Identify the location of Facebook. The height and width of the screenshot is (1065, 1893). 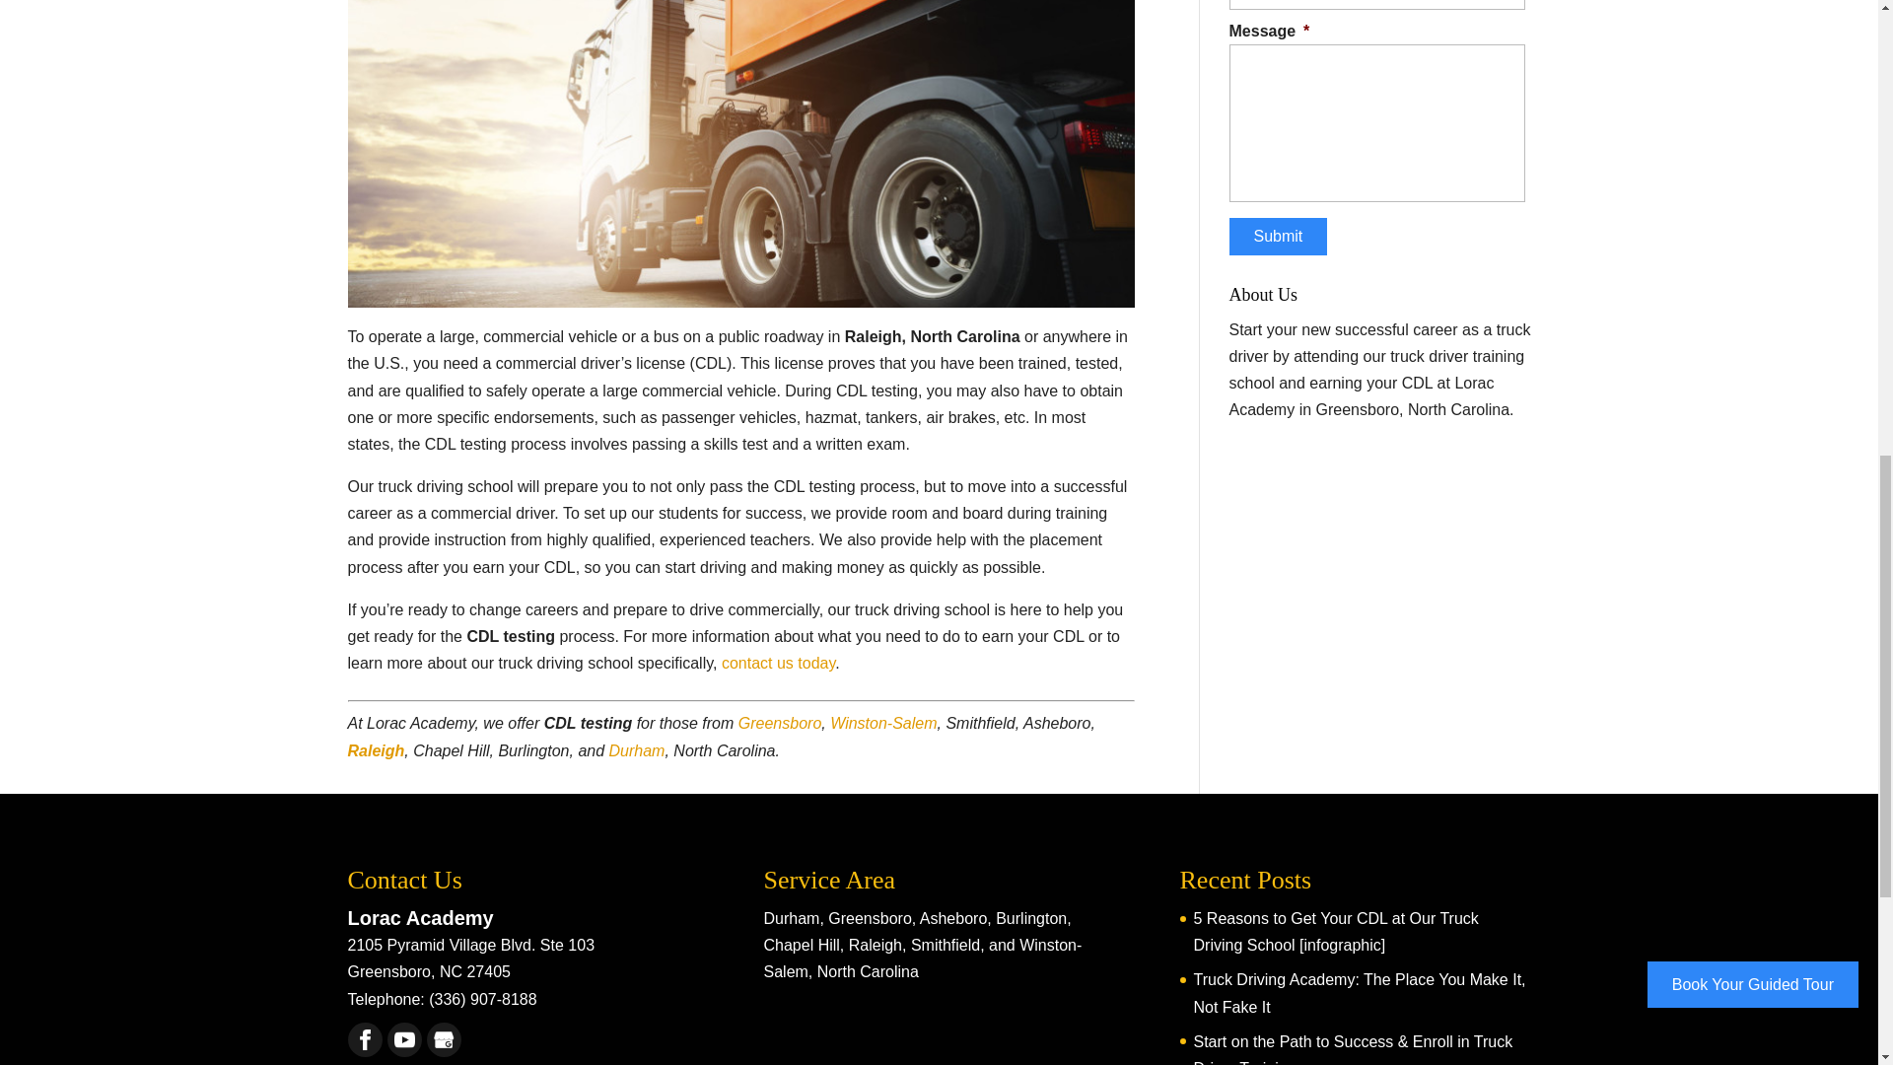
(365, 1039).